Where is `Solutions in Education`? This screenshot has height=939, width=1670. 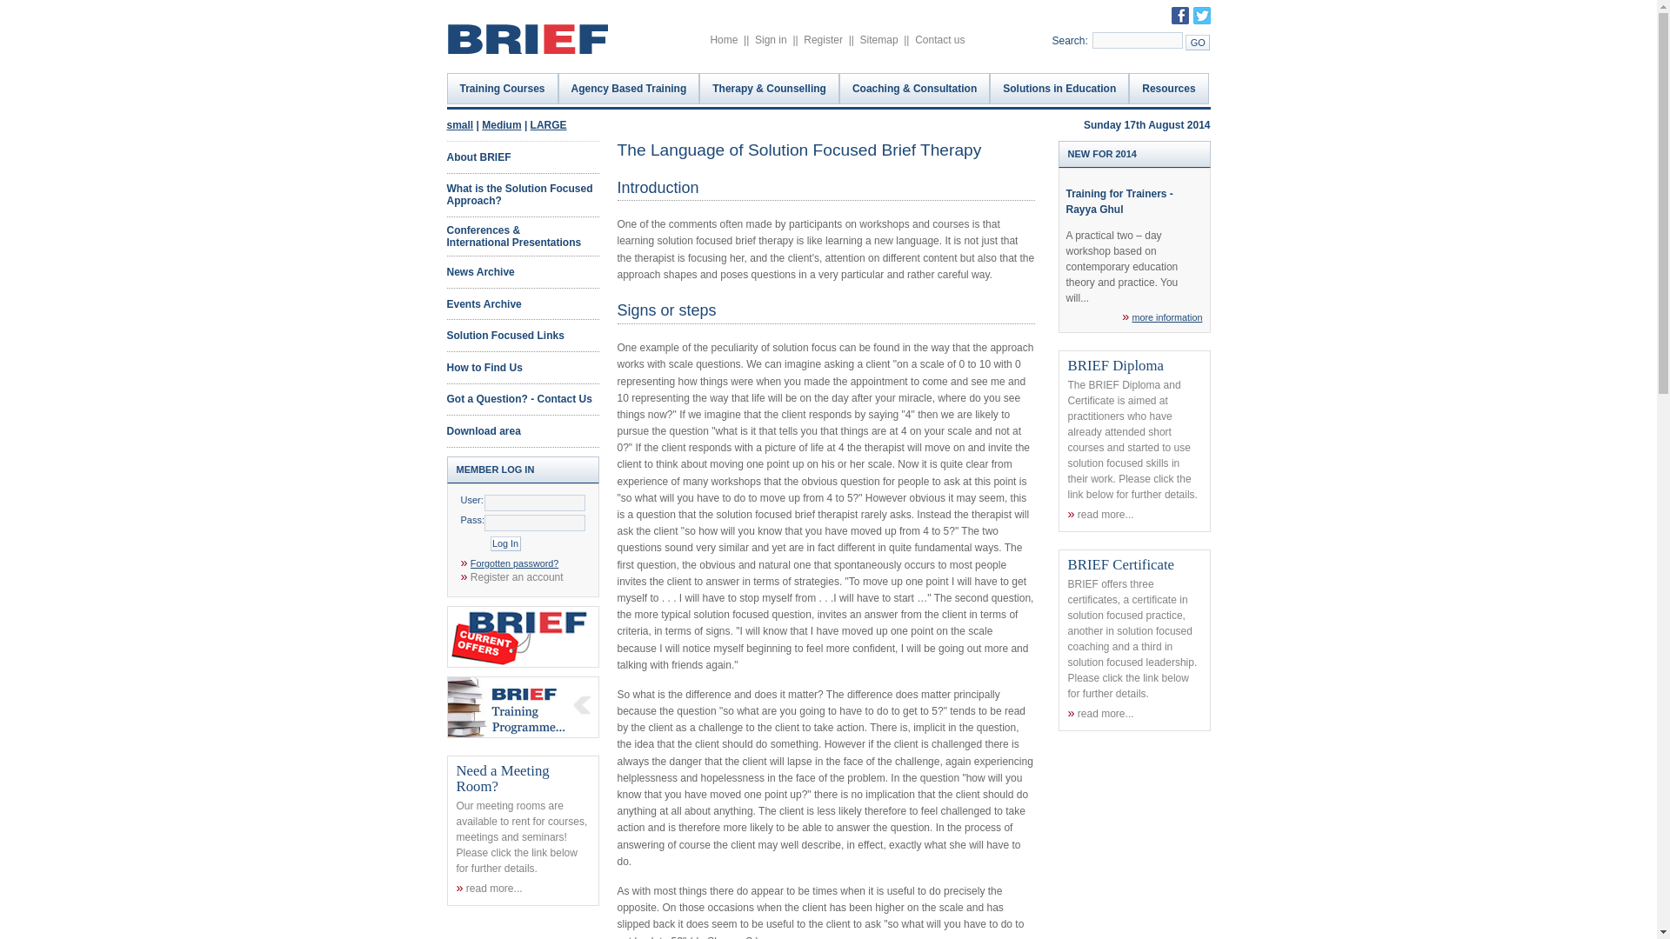 Solutions in Education is located at coordinates (1059, 89).